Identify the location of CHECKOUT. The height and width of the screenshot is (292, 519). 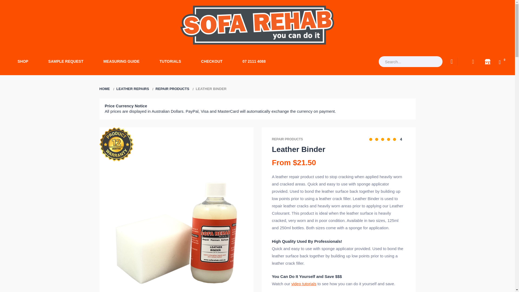
(212, 62).